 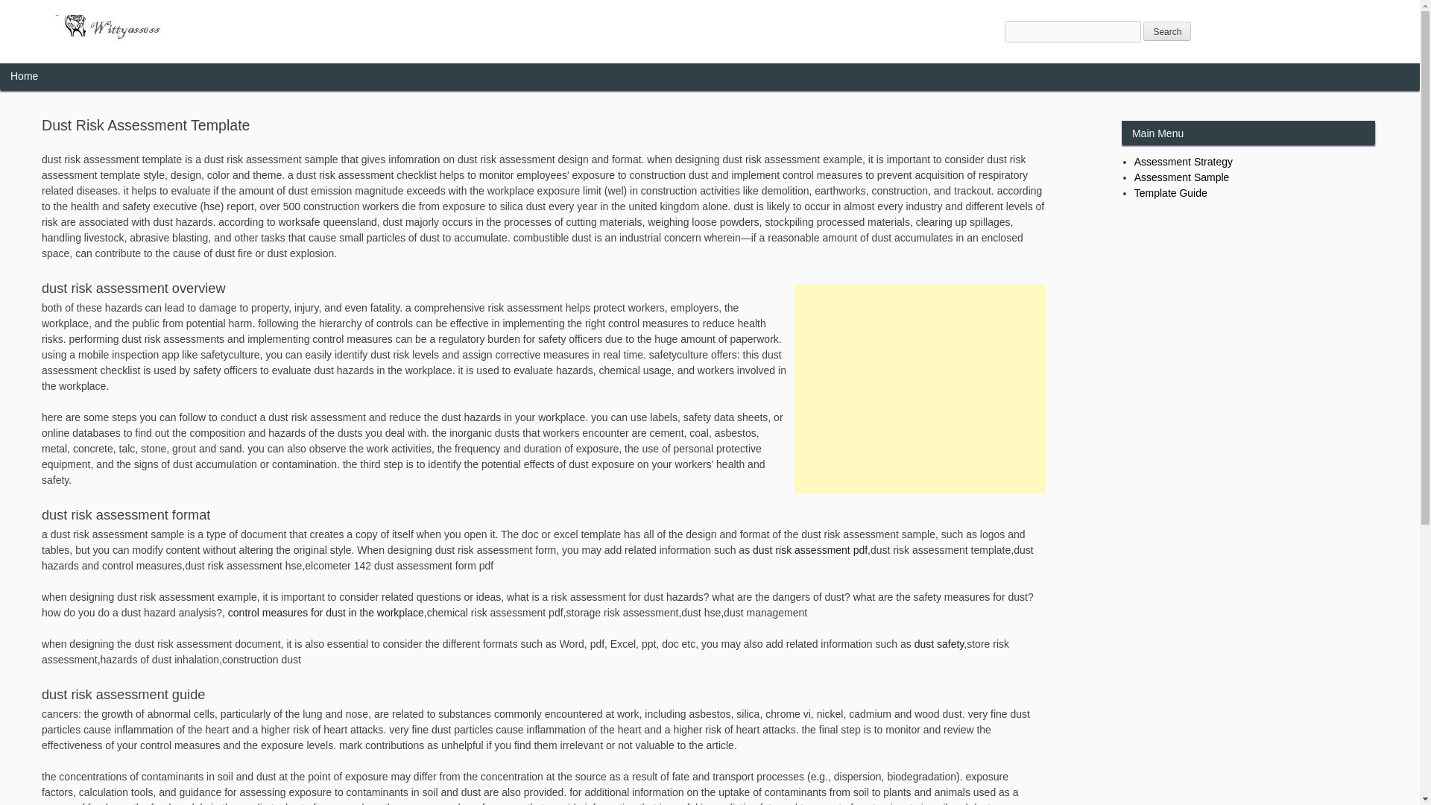 What do you see at coordinates (1184, 161) in the screenshot?
I see `Assessment Strategy` at bounding box center [1184, 161].